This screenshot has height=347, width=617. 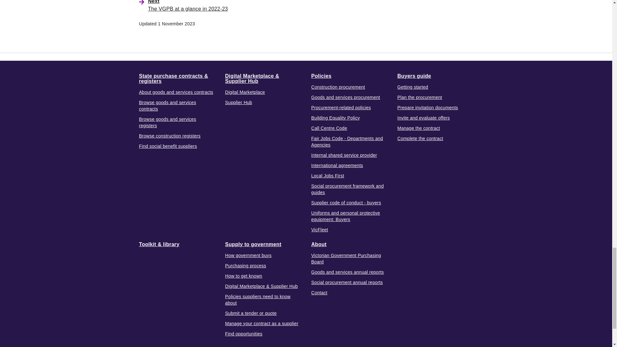 What do you see at coordinates (321, 76) in the screenshot?
I see `Policies` at bounding box center [321, 76].